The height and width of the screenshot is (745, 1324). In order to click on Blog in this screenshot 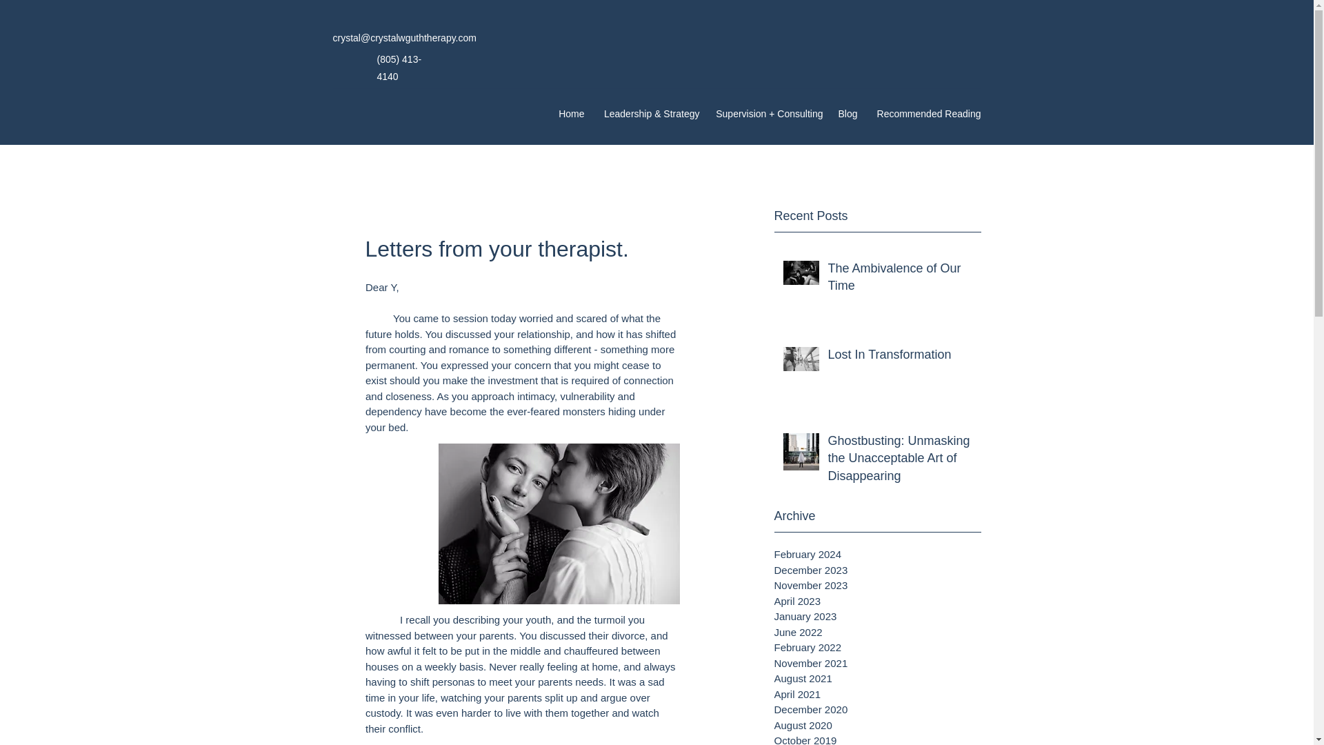, I will do `click(847, 114)`.